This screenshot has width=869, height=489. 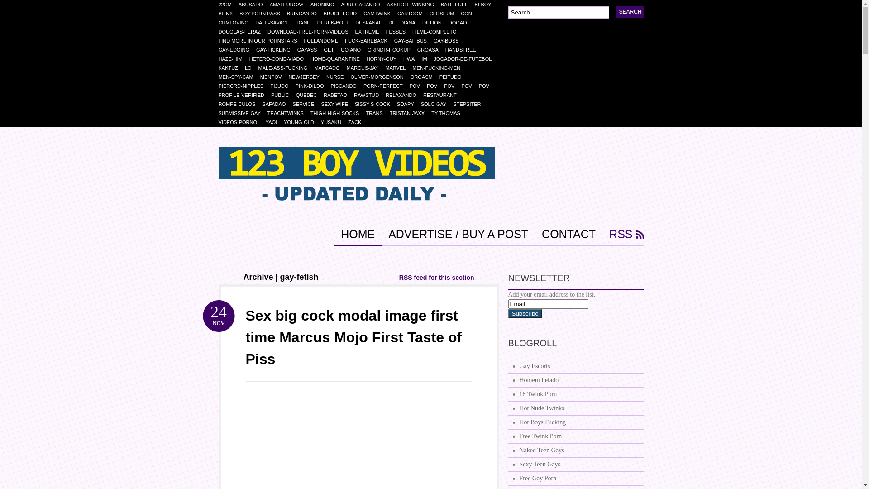 I want to click on RSS feed for this section, so click(x=437, y=278).